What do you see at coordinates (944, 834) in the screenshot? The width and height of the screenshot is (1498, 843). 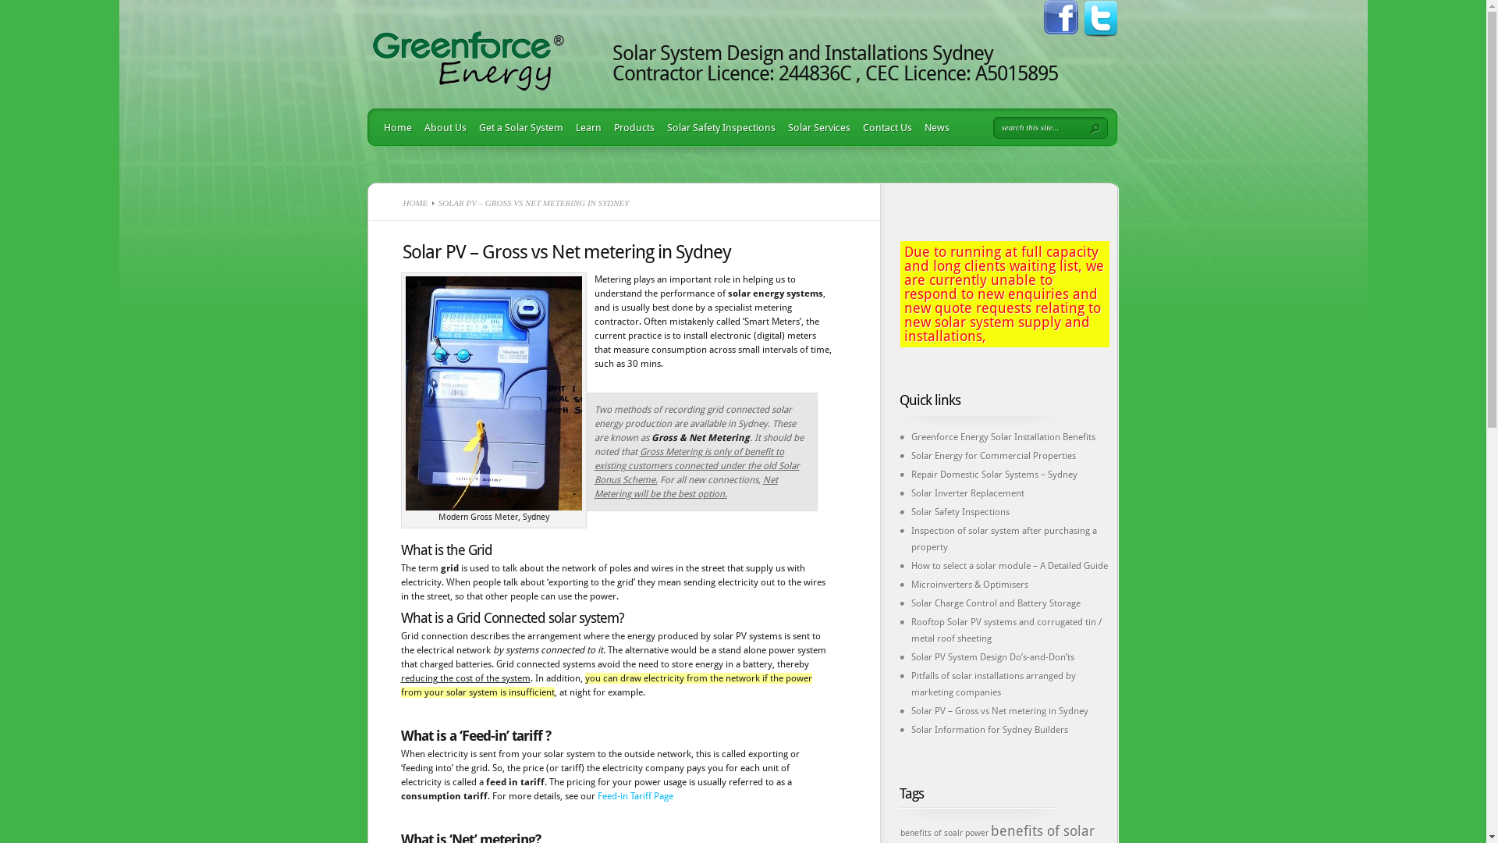 I see `benefits of soalr power` at bounding box center [944, 834].